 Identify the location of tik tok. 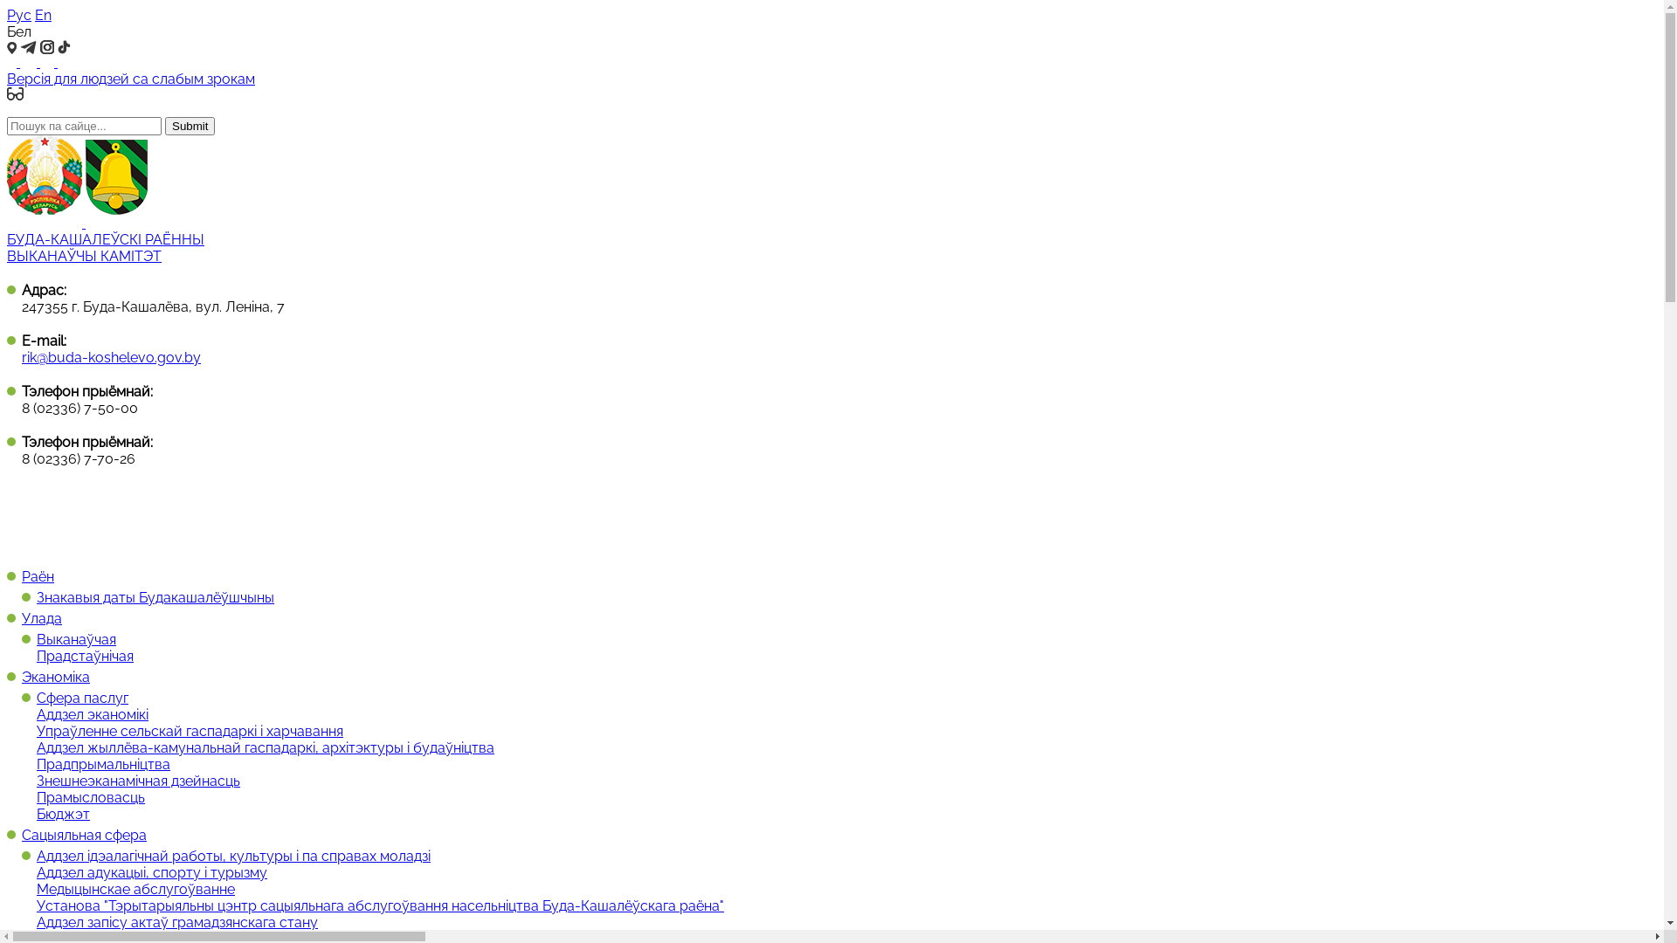
(65, 47).